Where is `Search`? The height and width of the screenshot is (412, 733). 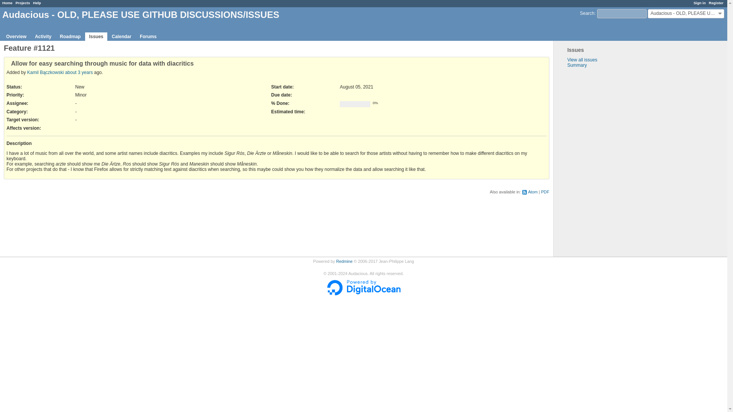
Search is located at coordinates (587, 13).